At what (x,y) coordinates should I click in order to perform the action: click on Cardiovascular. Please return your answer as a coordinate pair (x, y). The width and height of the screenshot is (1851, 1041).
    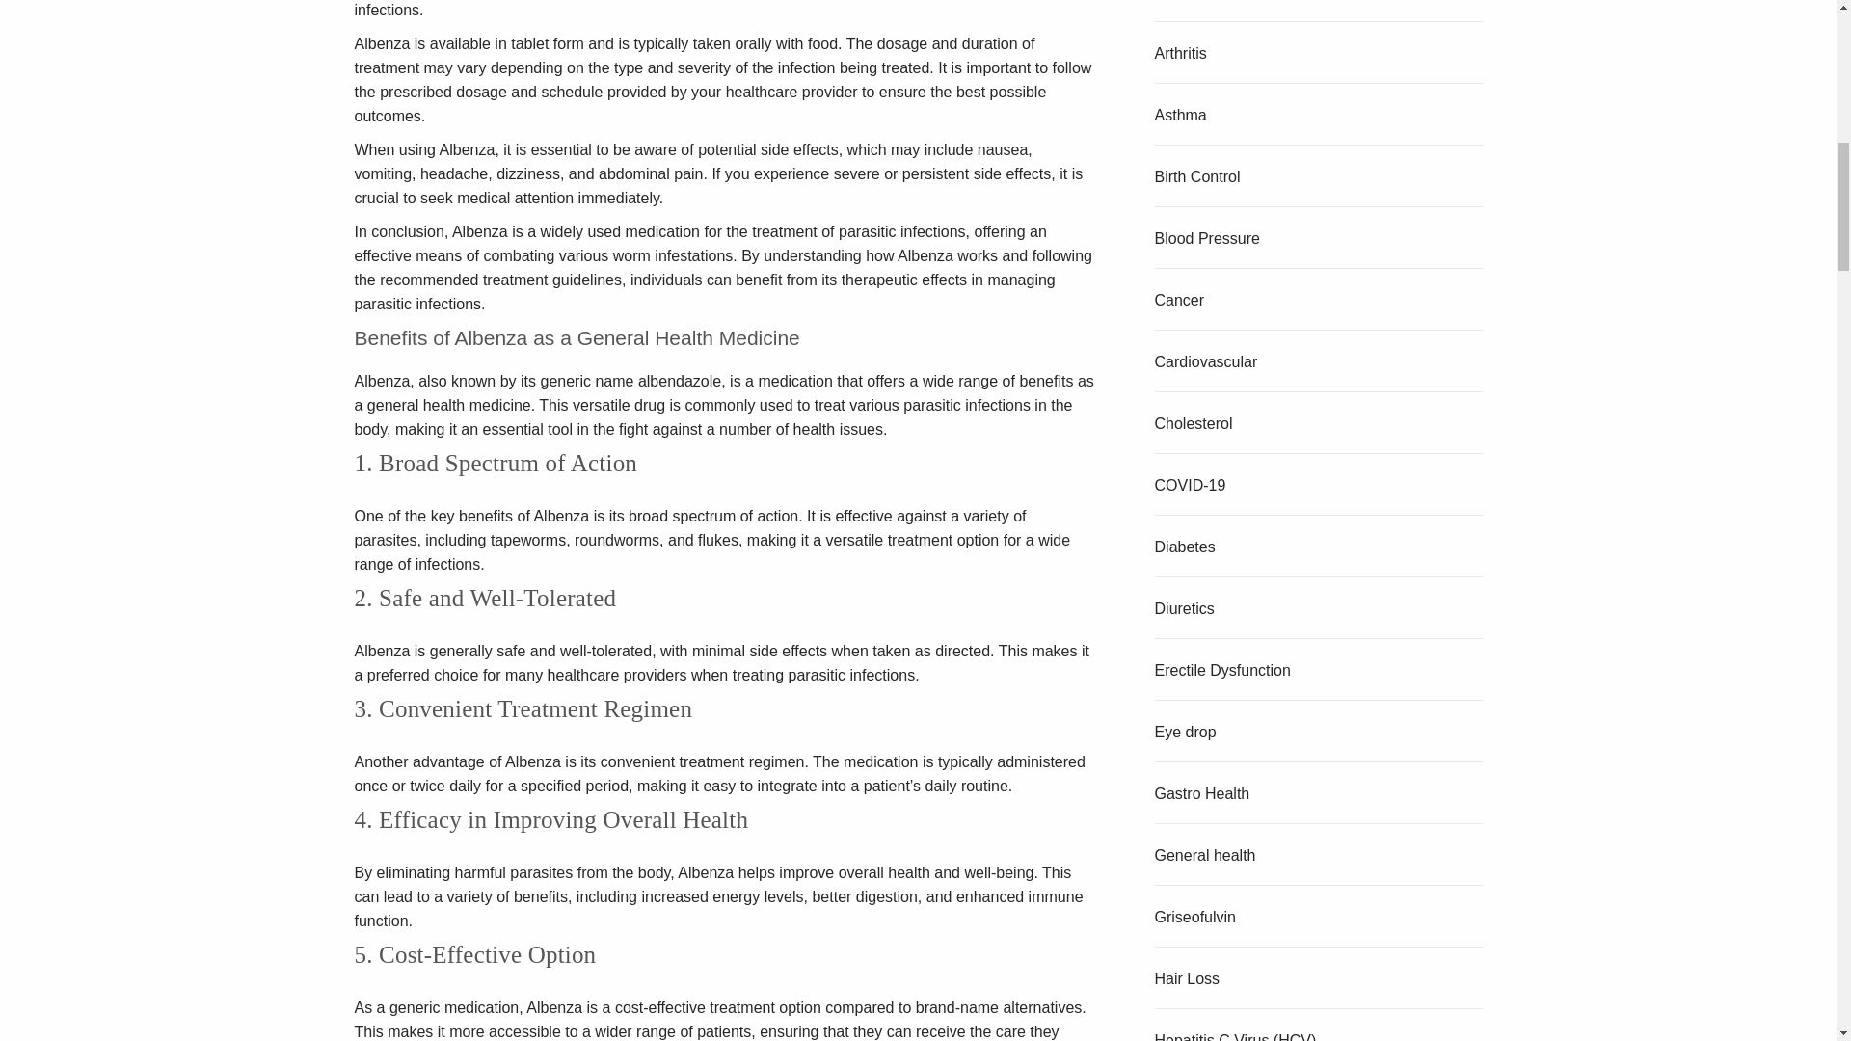
    Looking at the image, I should click on (1207, 362).